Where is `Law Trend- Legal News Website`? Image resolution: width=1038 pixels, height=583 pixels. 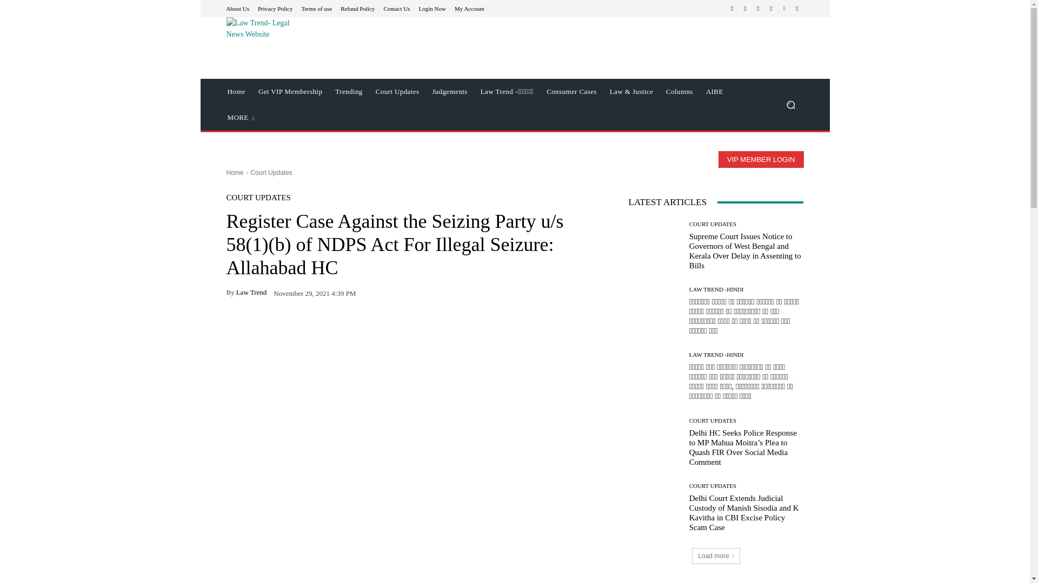
Law Trend- Legal News Website is located at coordinates (303, 43).